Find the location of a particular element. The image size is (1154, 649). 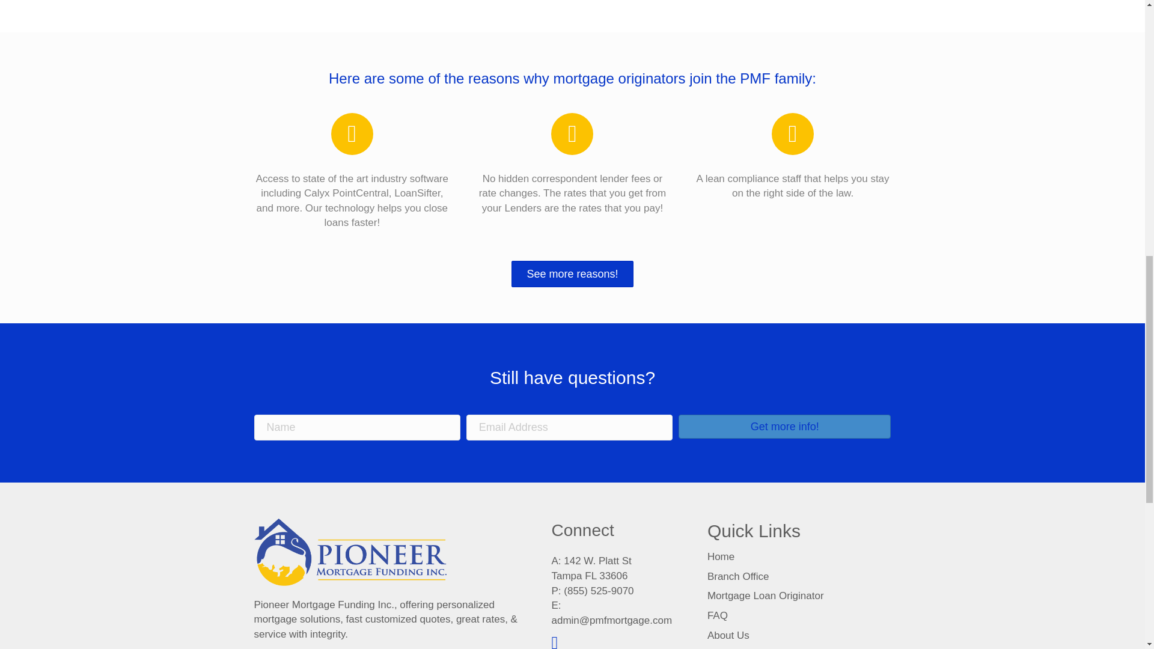

Pioneer-Mortgage is located at coordinates (350, 552).